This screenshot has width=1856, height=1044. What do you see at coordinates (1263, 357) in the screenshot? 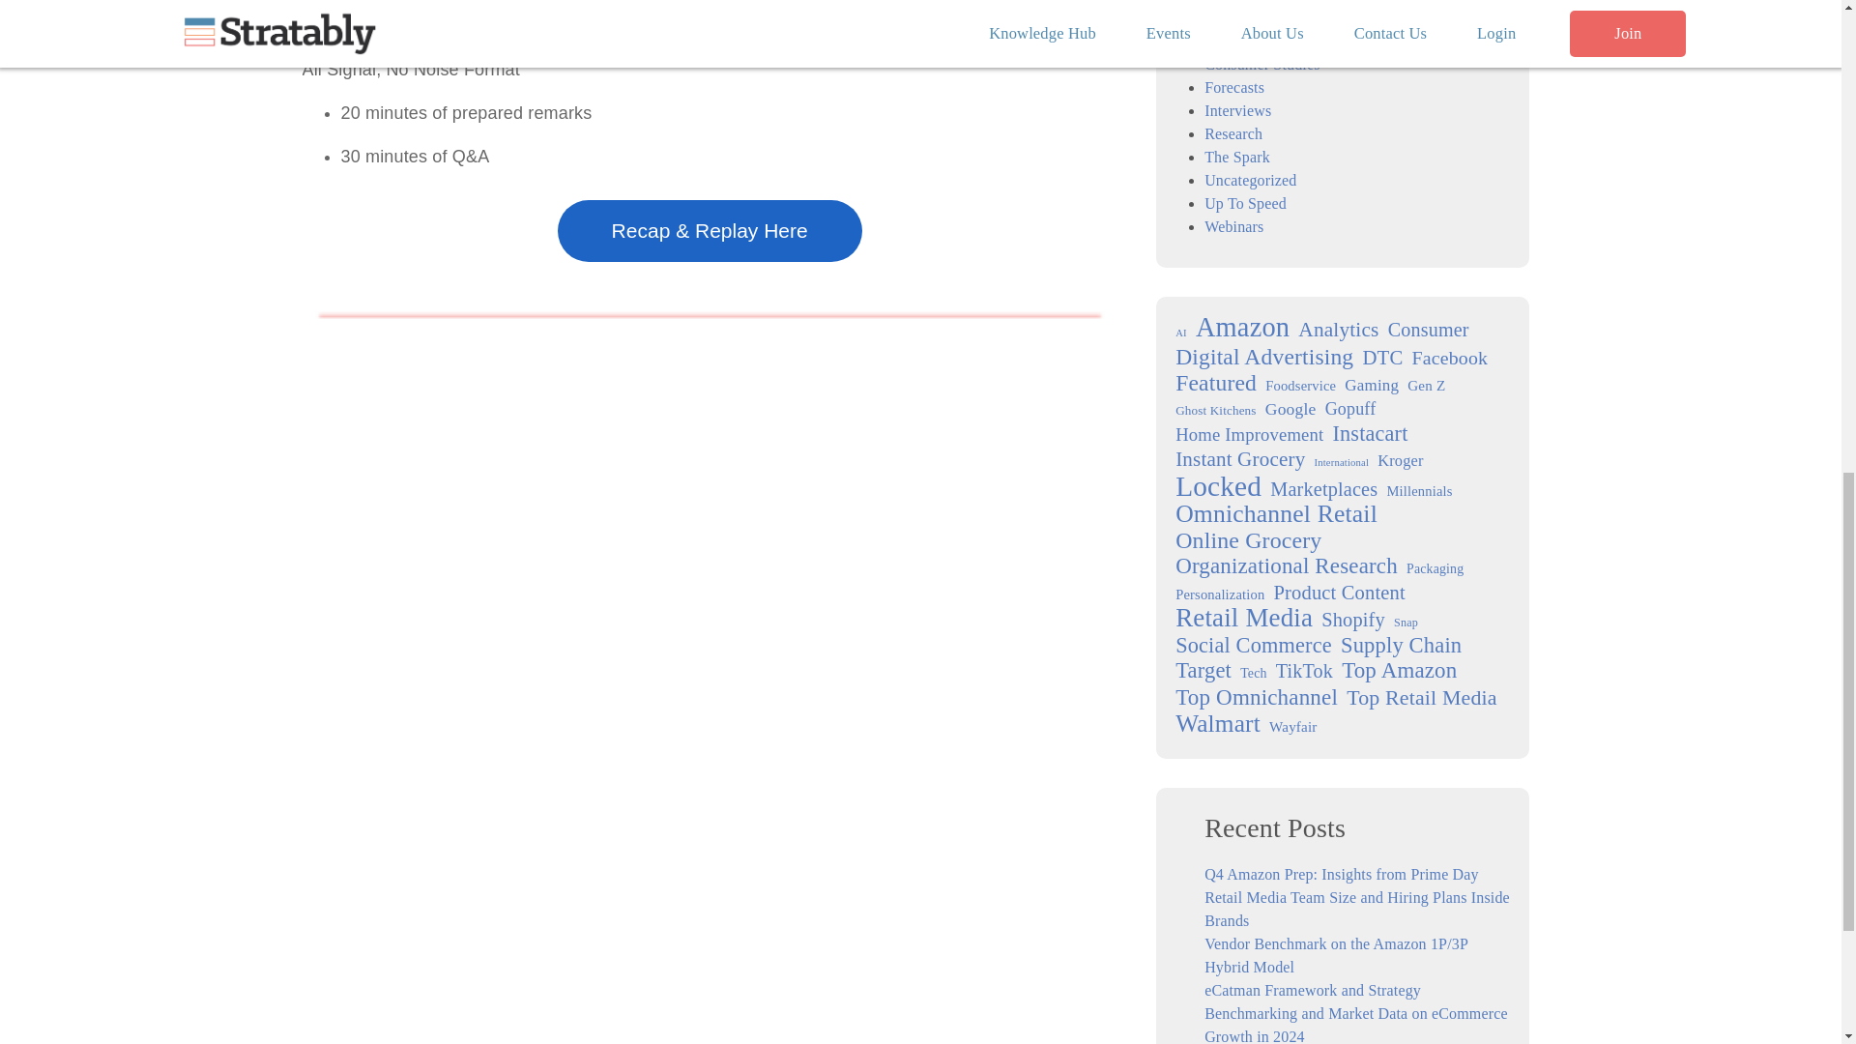
I see `Digital Advertising` at bounding box center [1263, 357].